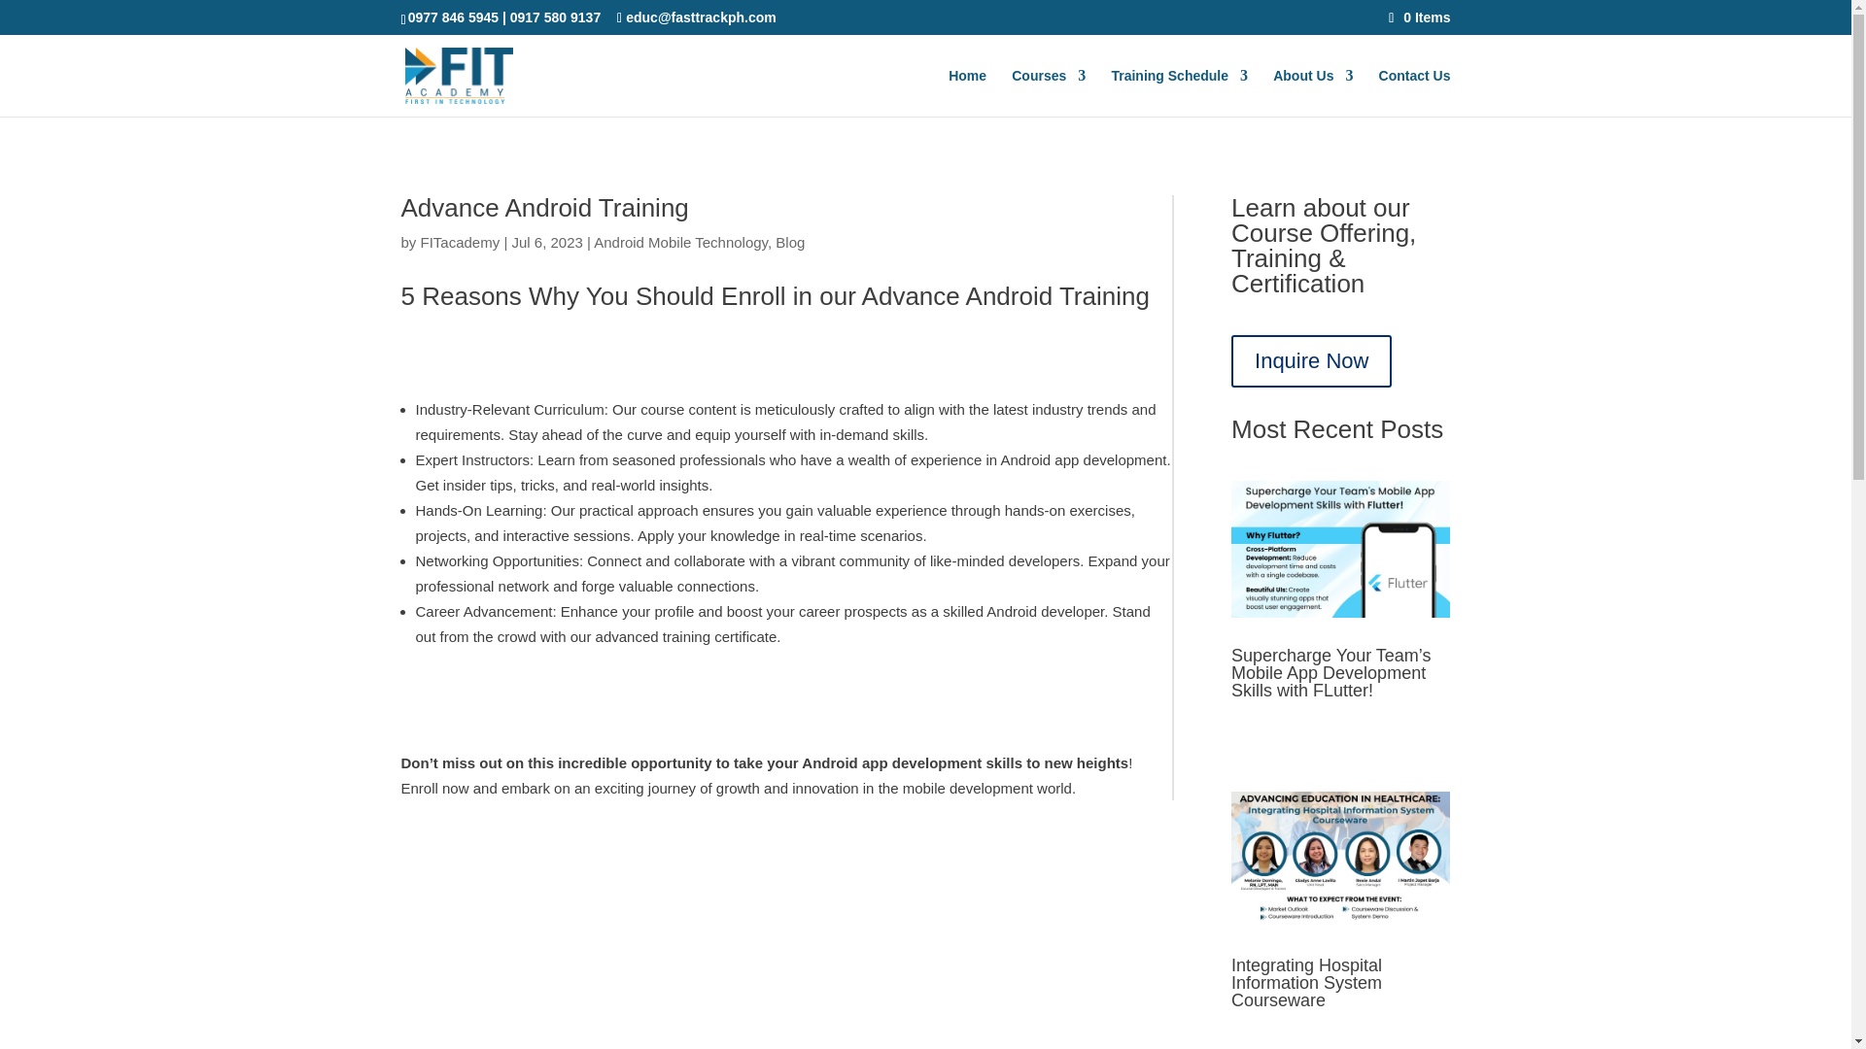 Image resolution: width=1866 pixels, height=1049 pixels. What do you see at coordinates (555, 17) in the screenshot?
I see `0917 580 9137` at bounding box center [555, 17].